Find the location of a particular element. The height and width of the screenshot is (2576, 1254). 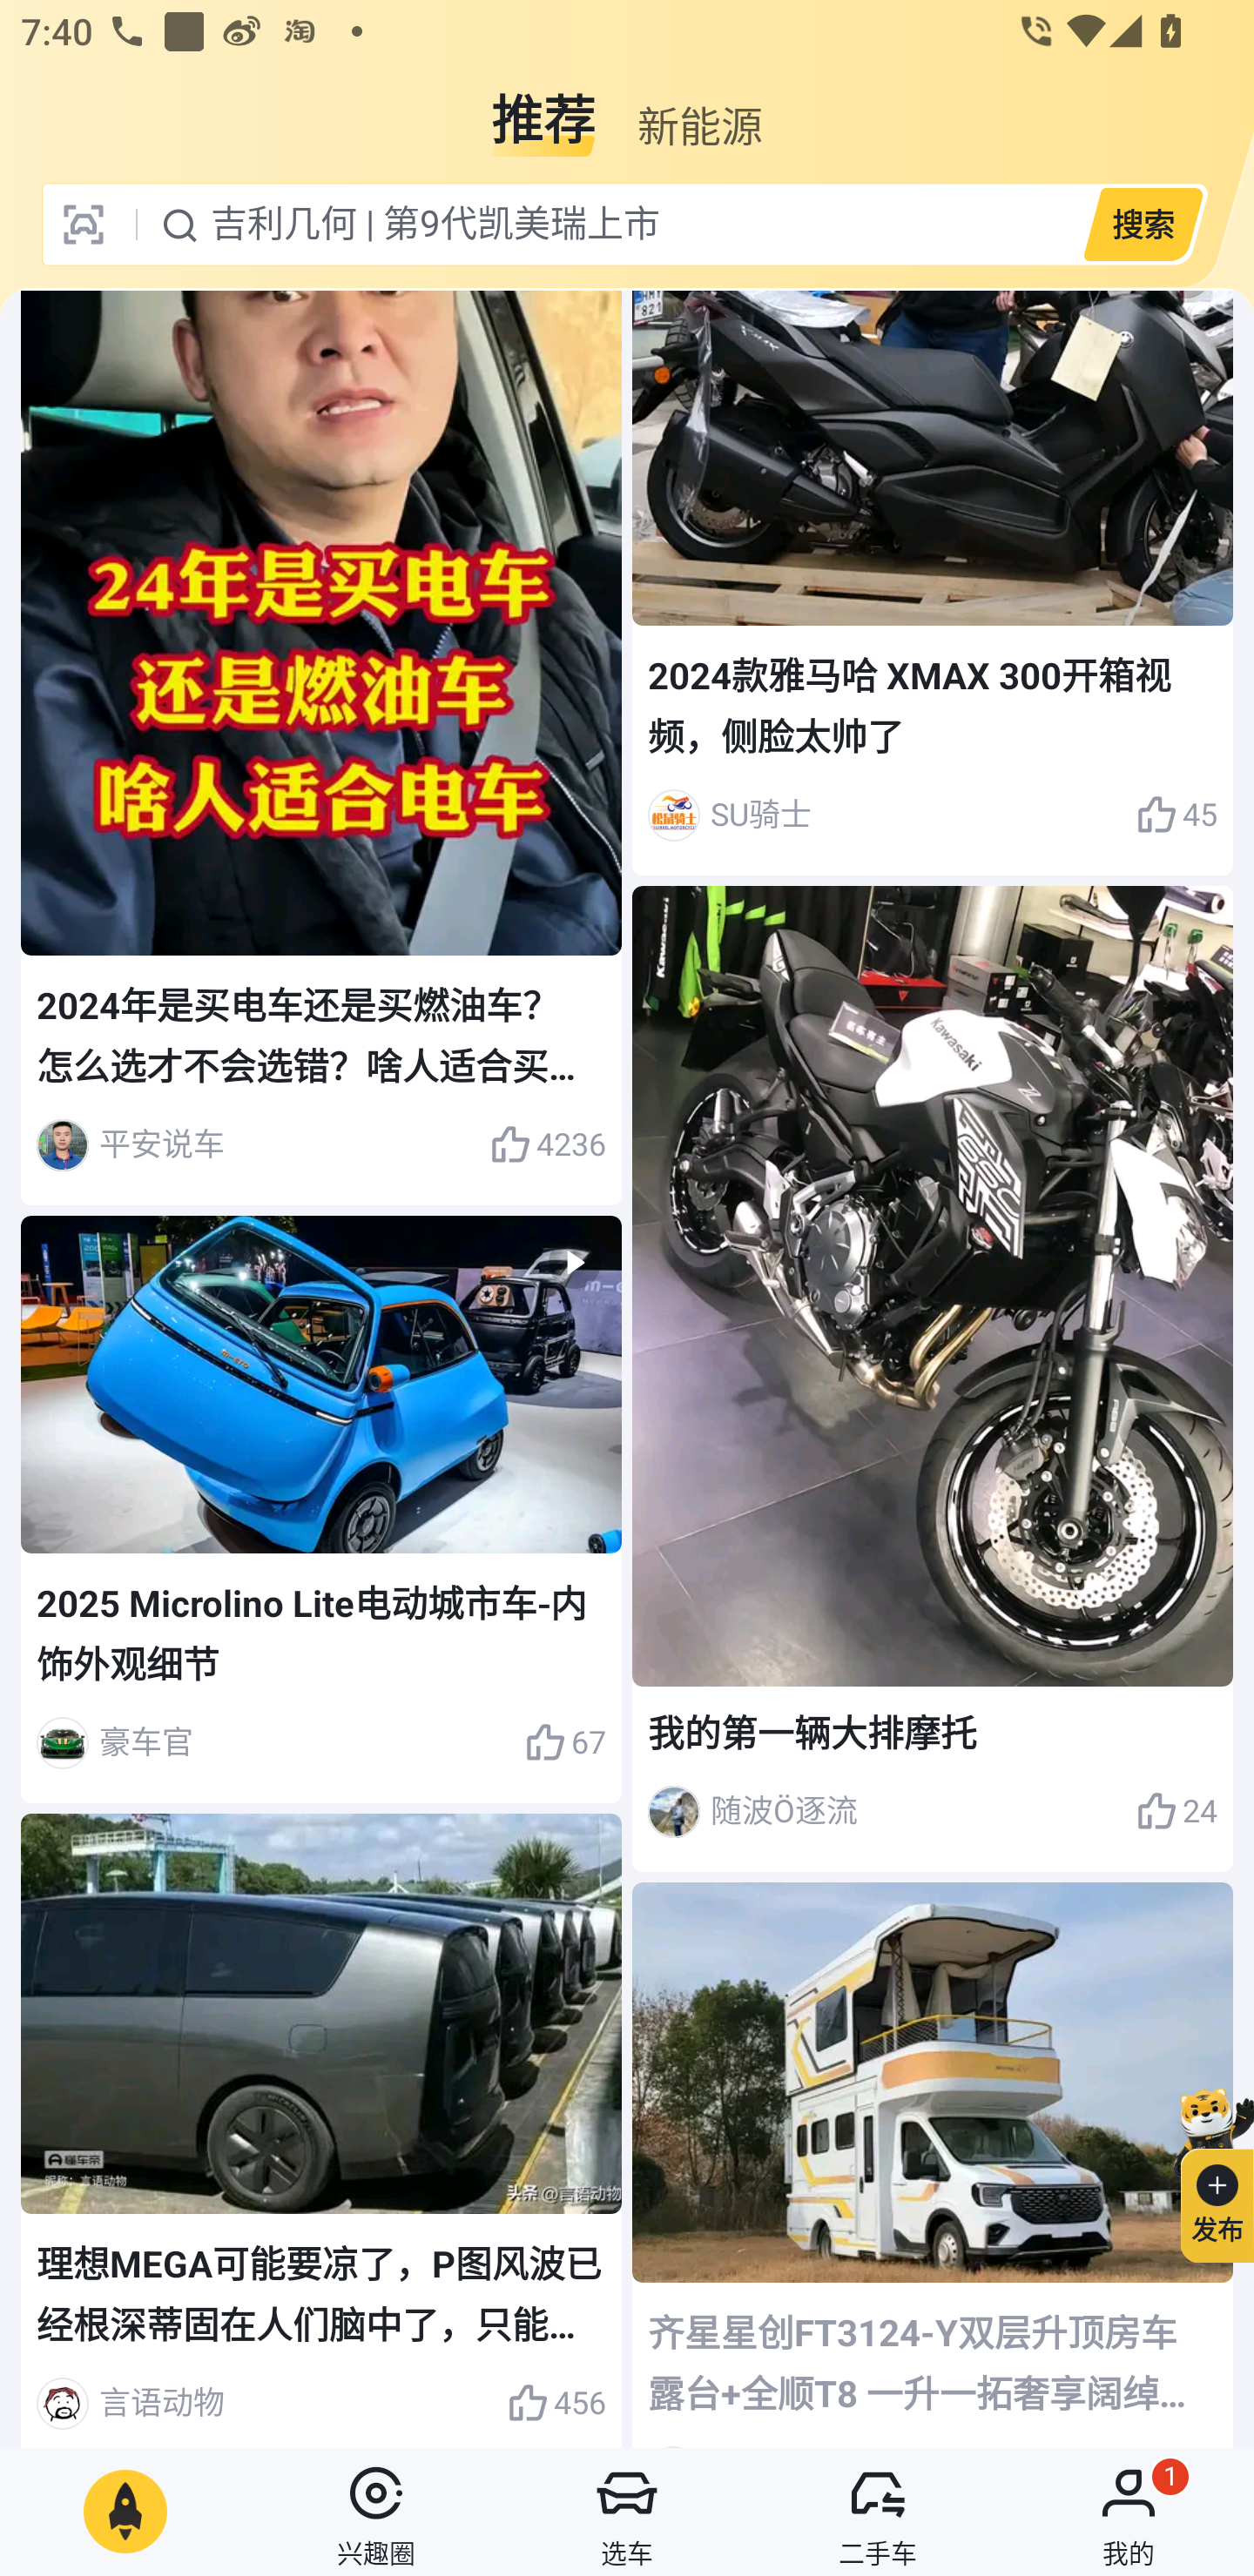

 2024款雅马哈 XMAX 300开箱视频，侧脸太帅了 SU骑士 45 is located at coordinates (932, 583).